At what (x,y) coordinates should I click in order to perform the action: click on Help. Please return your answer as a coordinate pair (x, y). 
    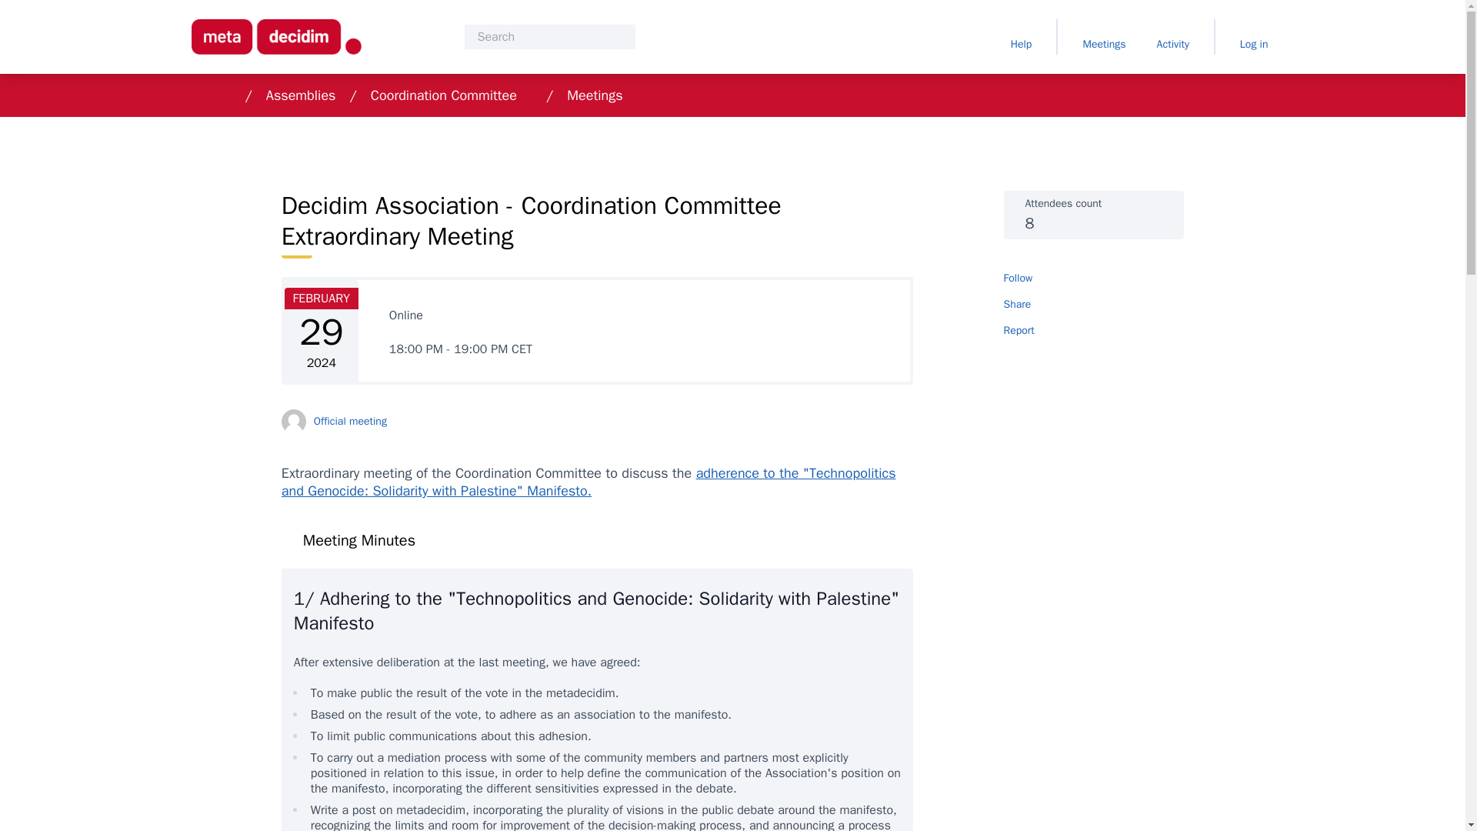
    Looking at the image, I should click on (1021, 37).